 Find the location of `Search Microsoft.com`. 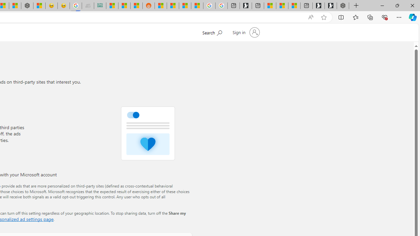

Search Microsoft.com is located at coordinates (212, 32).